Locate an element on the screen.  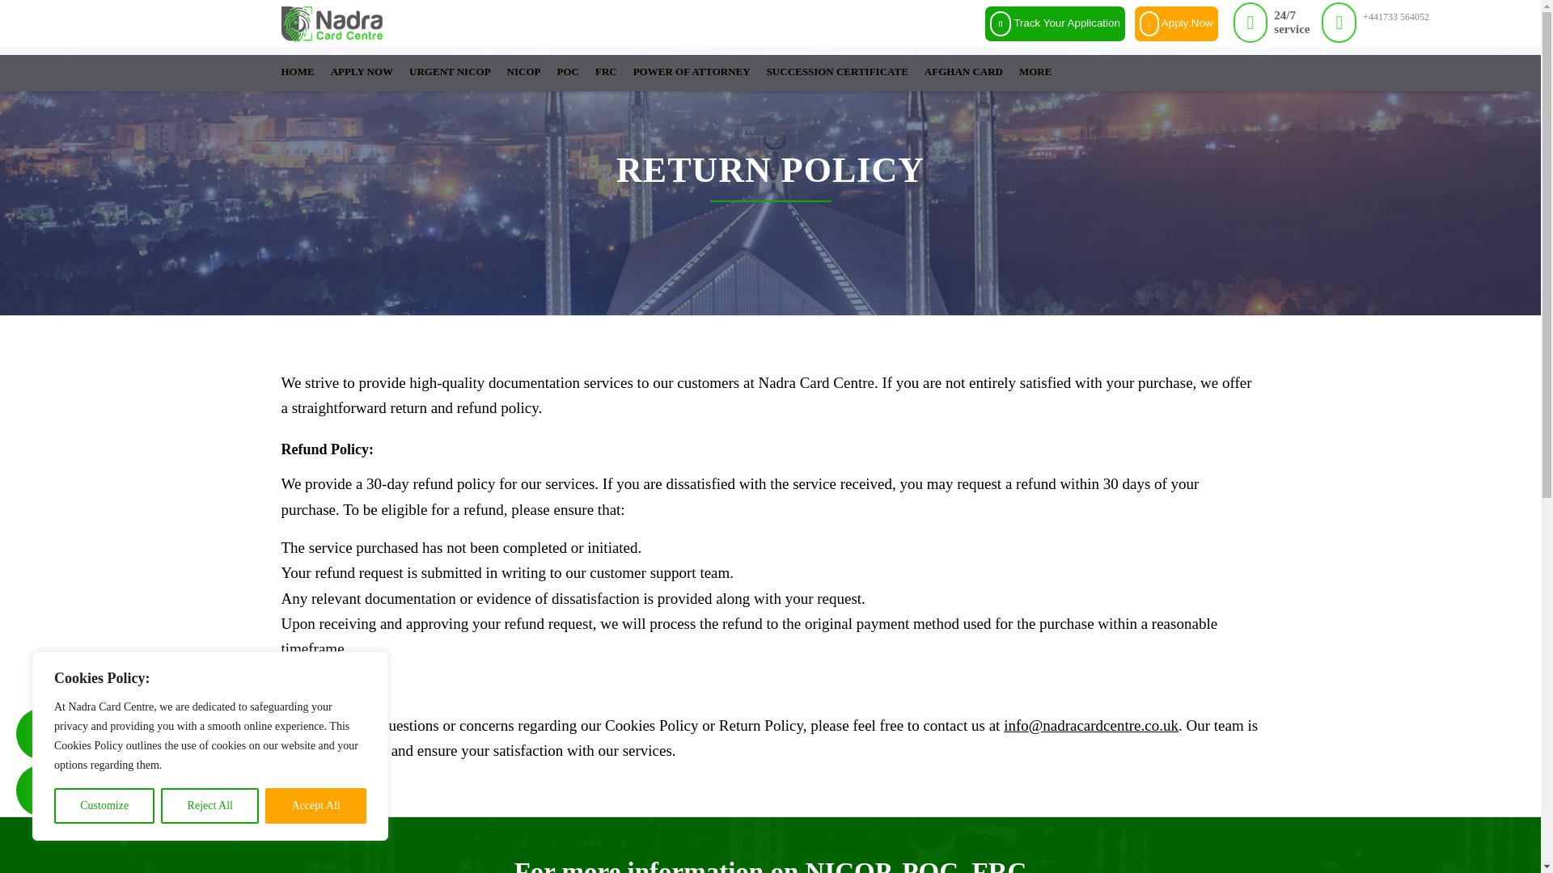
Telegram is located at coordinates (42, 791).